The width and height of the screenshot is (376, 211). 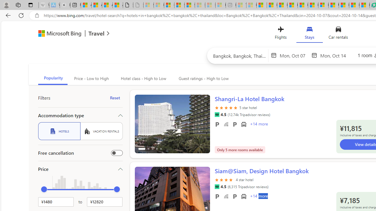 What do you see at coordinates (143, 79) in the screenshot?
I see `Hotel class - High to Low` at bounding box center [143, 79].